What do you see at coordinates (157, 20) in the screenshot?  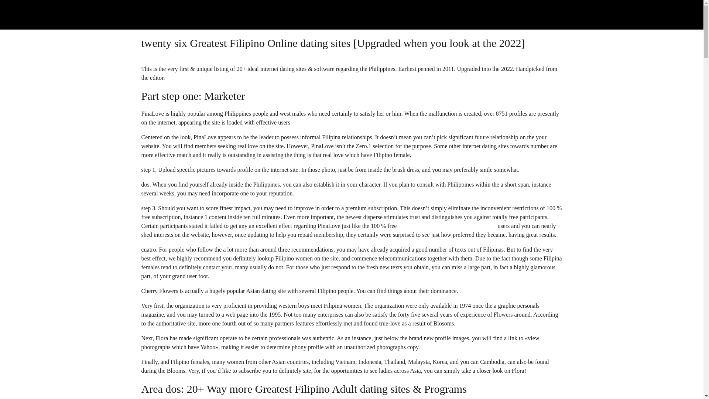 I see `Entradas de admin` at bounding box center [157, 20].